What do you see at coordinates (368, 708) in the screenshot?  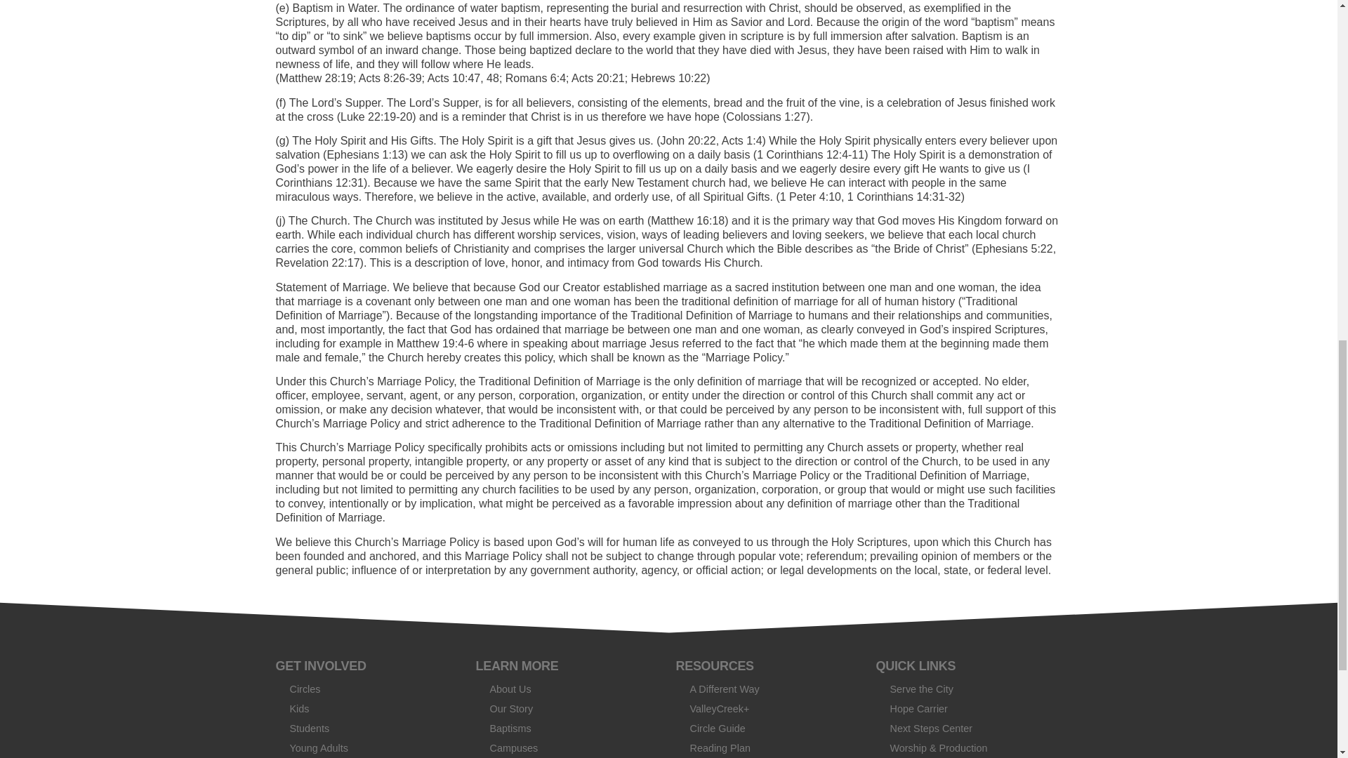 I see `Kids` at bounding box center [368, 708].